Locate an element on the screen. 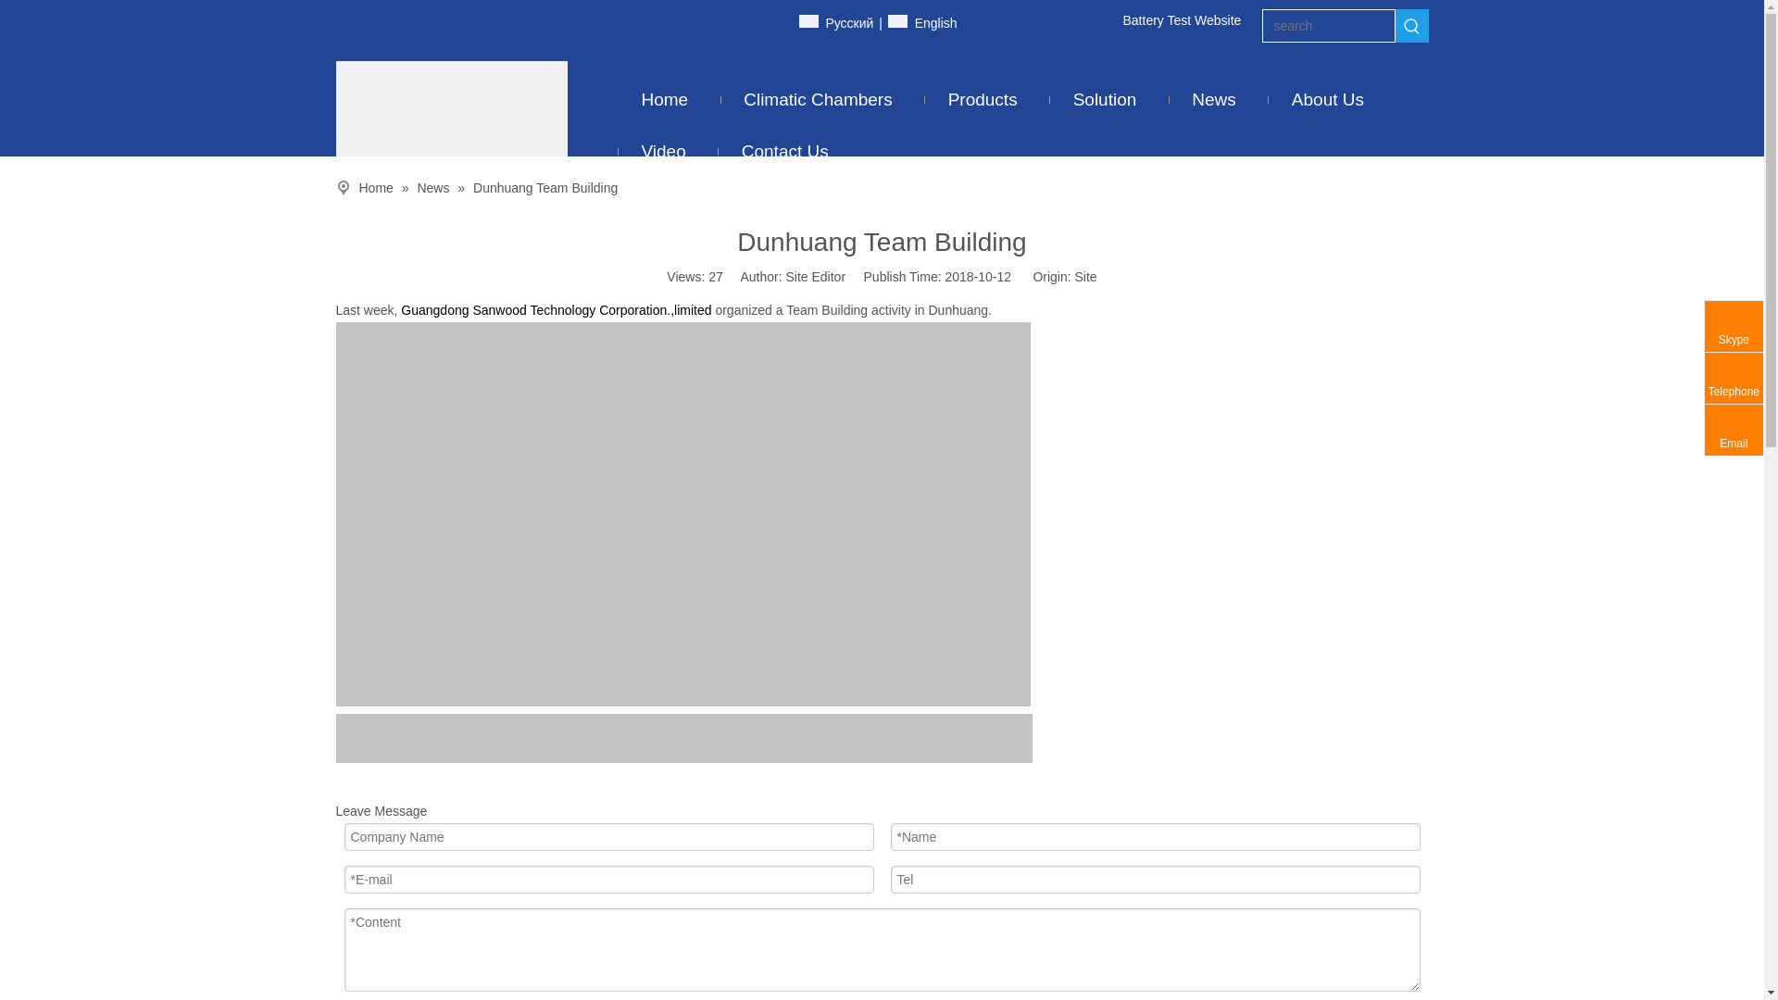 The image size is (1778, 1000). Home is located at coordinates (665, 100).